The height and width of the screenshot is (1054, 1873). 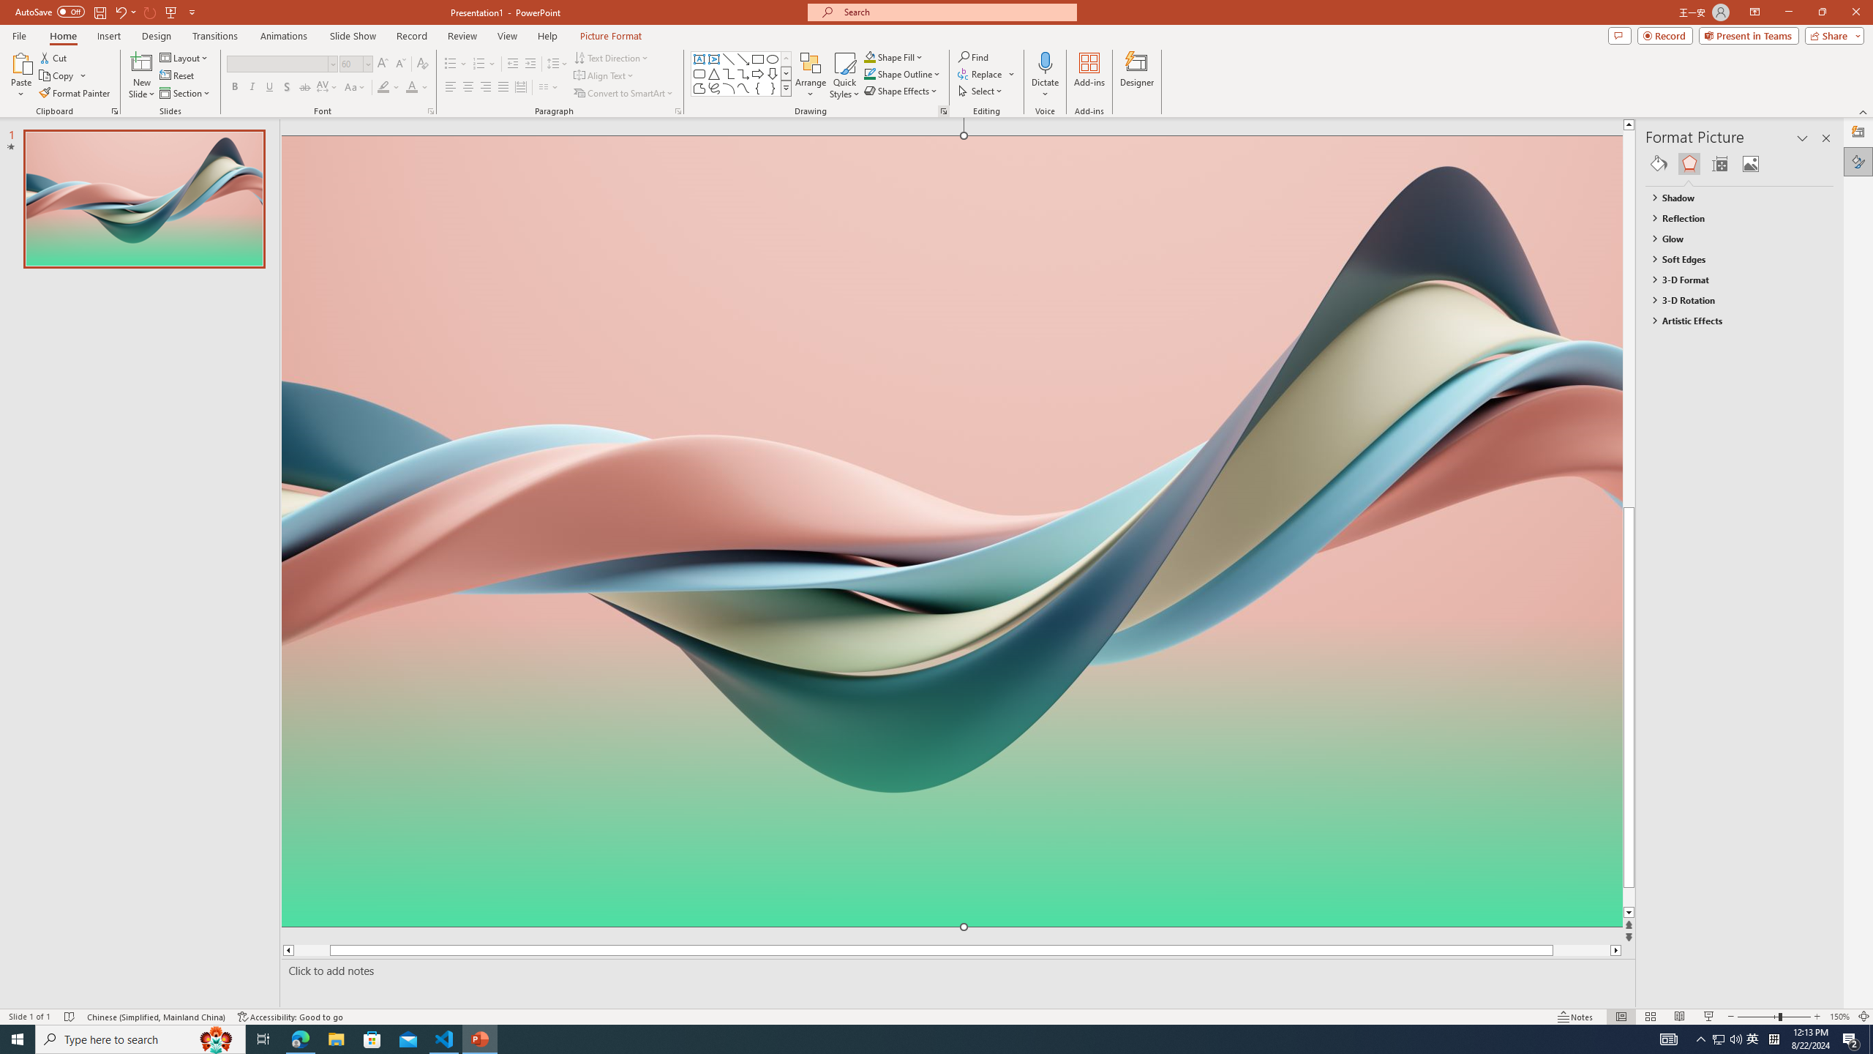 What do you see at coordinates (1740, 164) in the screenshot?
I see `Class: NetUIGalleryContainer` at bounding box center [1740, 164].